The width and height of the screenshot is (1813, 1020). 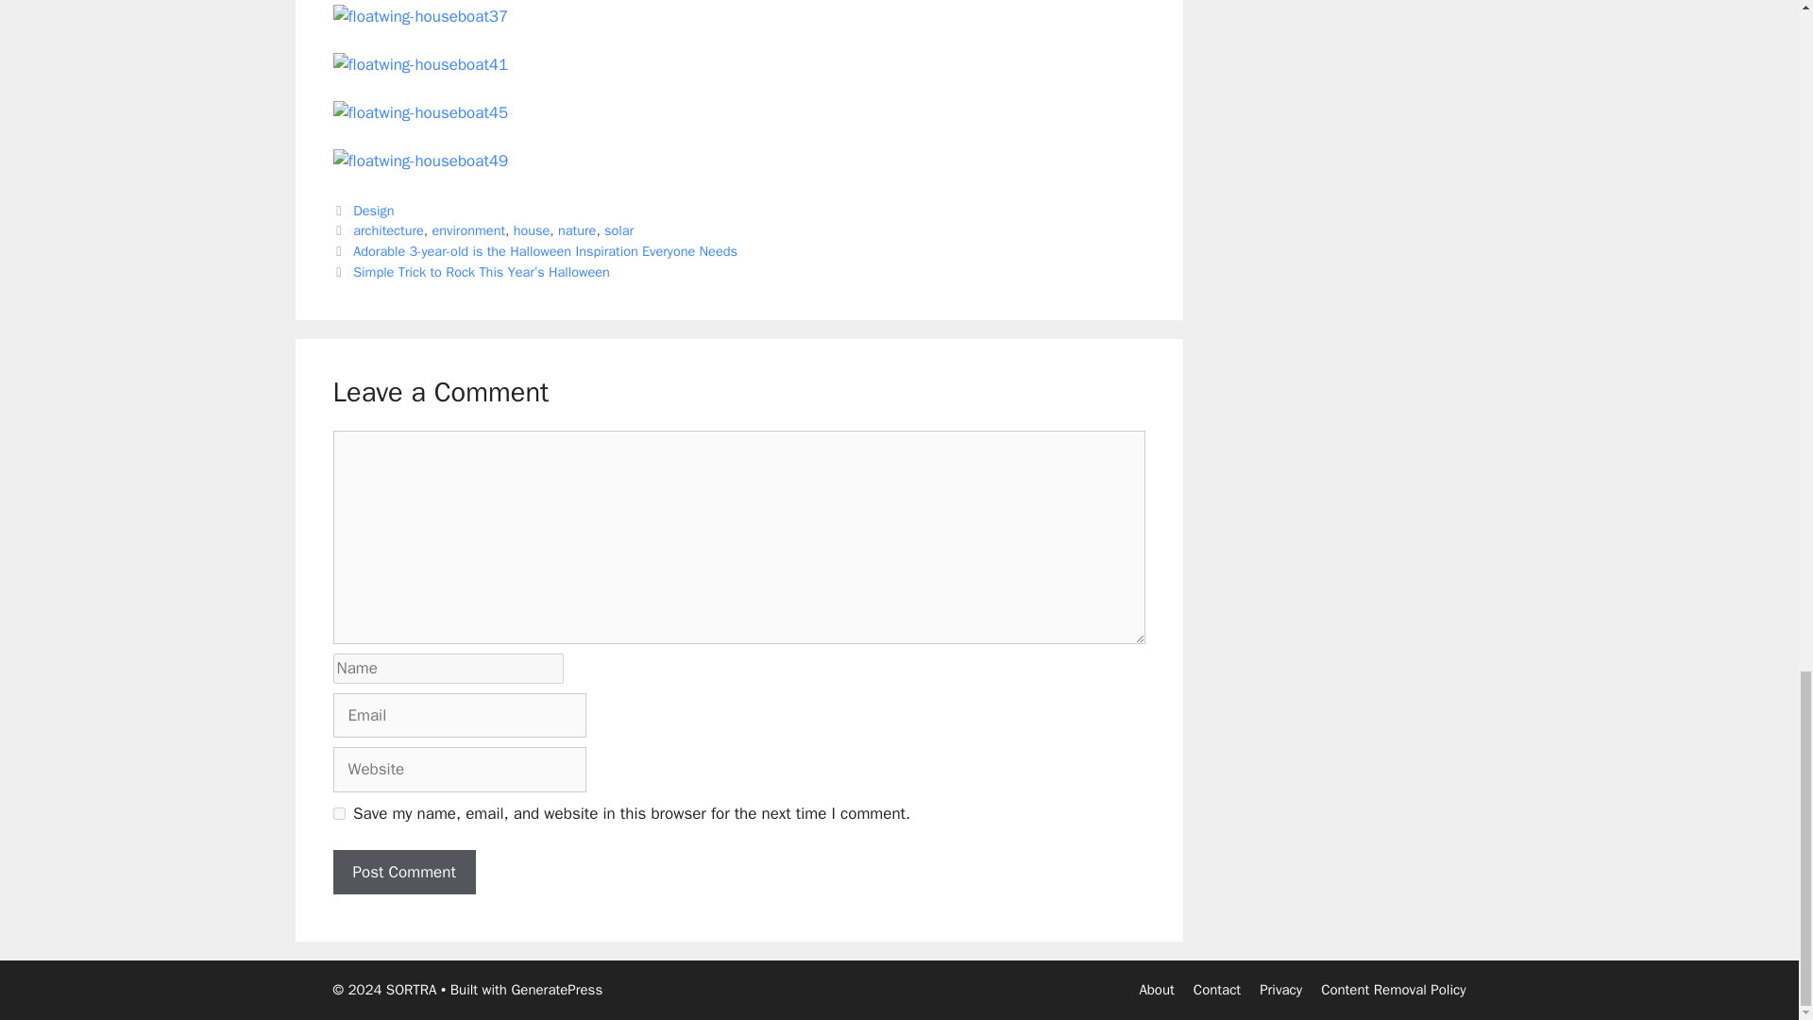 What do you see at coordinates (373, 210) in the screenshot?
I see `Design` at bounding box center [373, 210].